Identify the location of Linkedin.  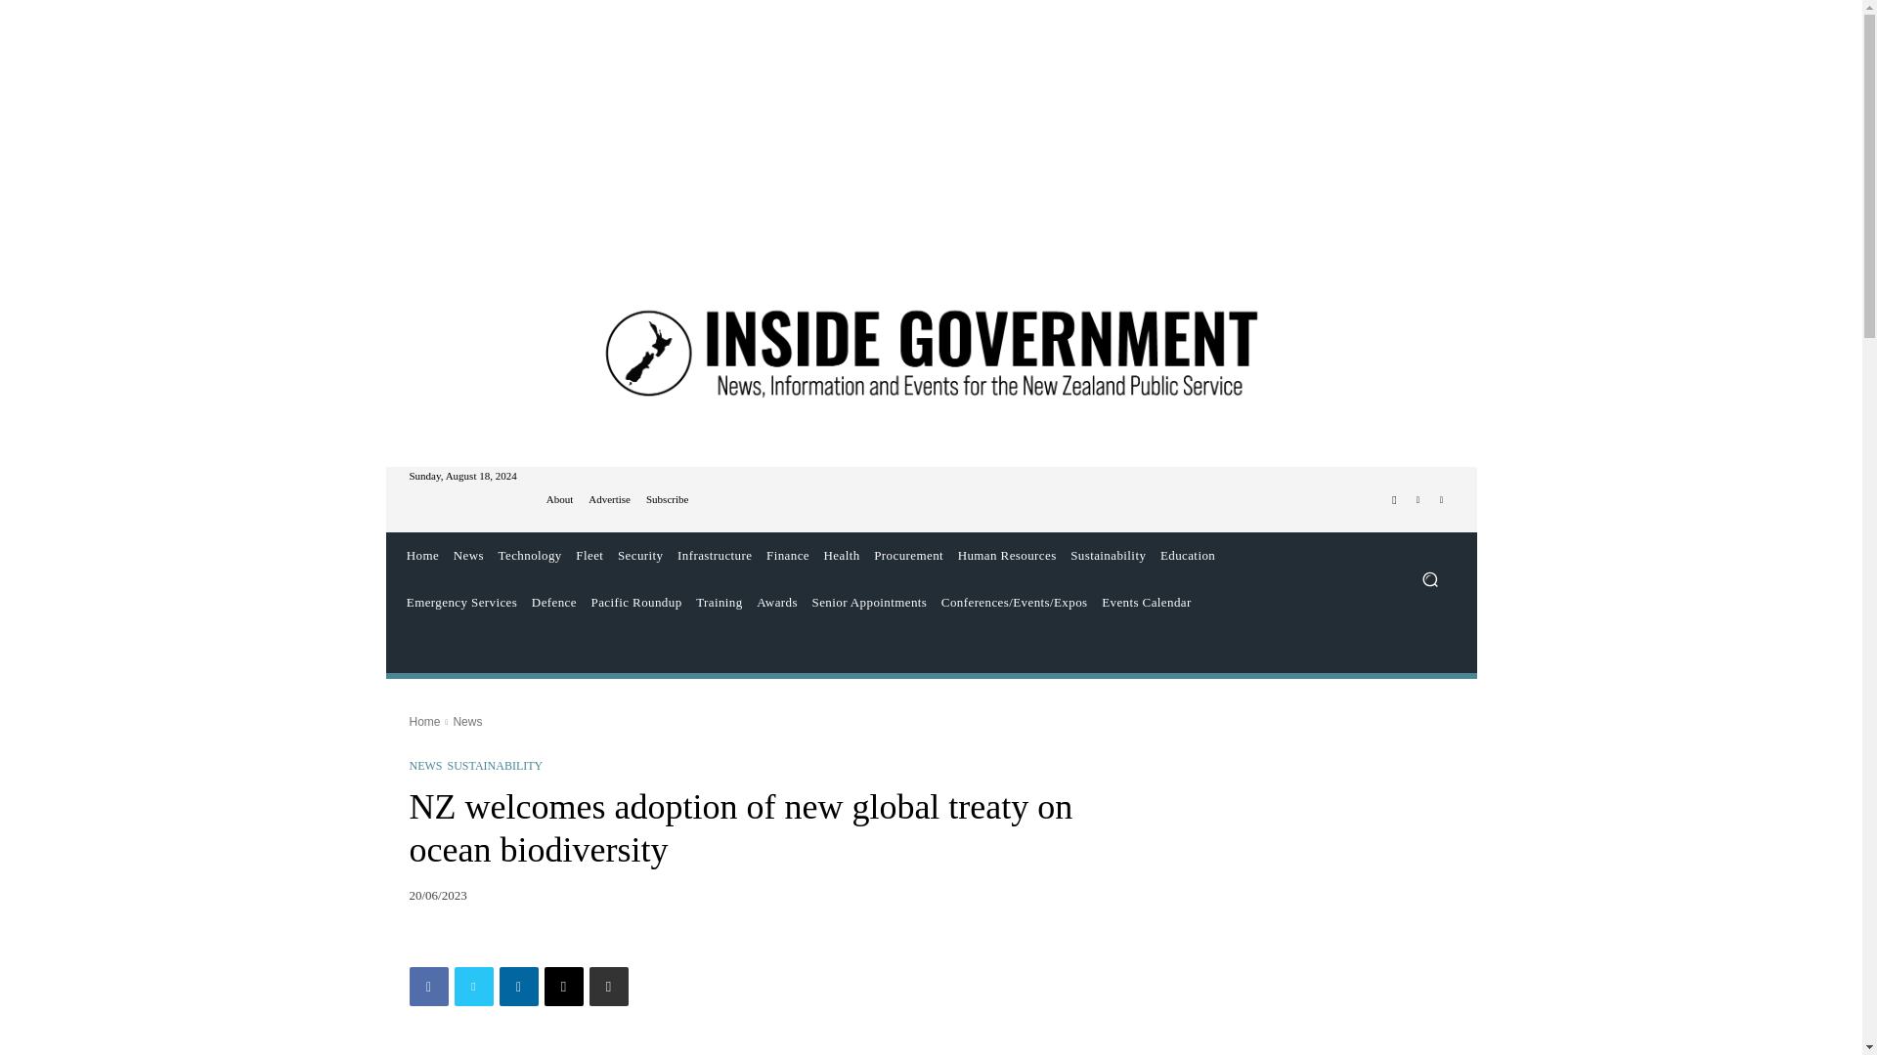
(518, 987).